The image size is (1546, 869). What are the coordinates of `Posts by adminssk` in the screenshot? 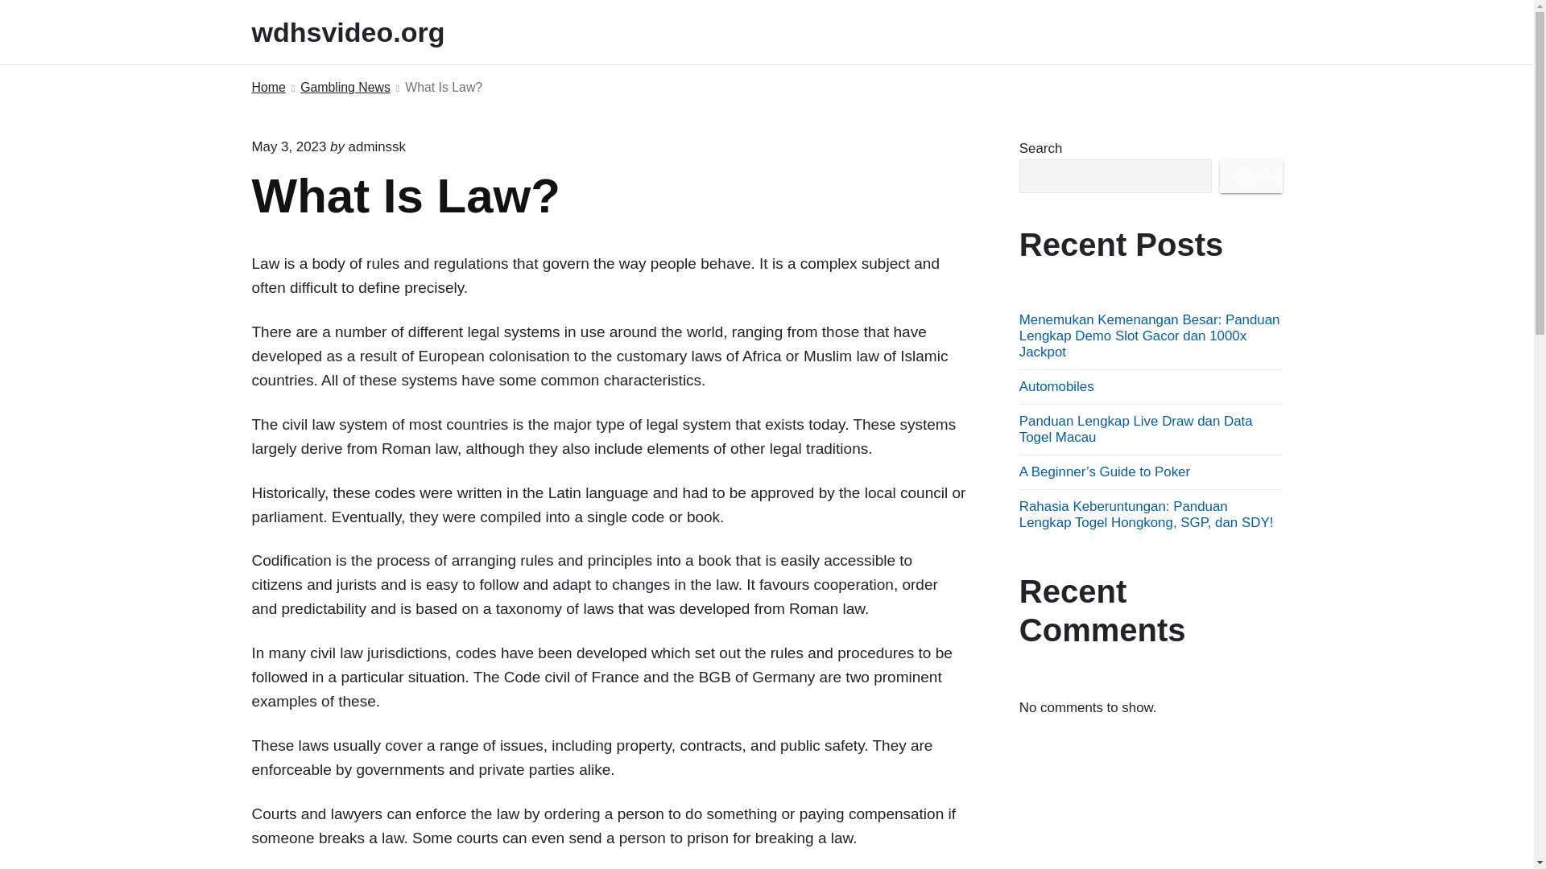 It's located at (377, 146).